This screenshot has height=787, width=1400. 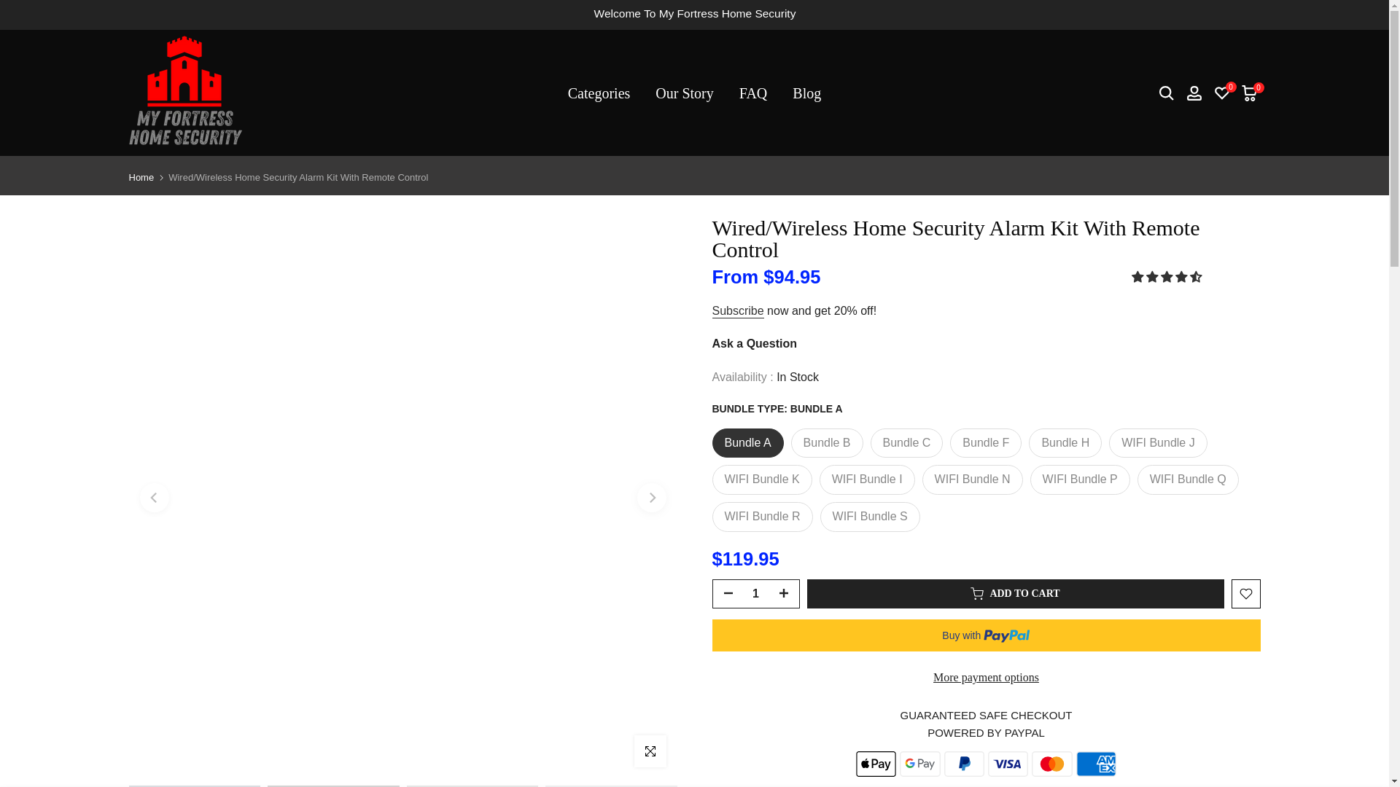 I want to click on Skip to content, so click(x=10, y=7).